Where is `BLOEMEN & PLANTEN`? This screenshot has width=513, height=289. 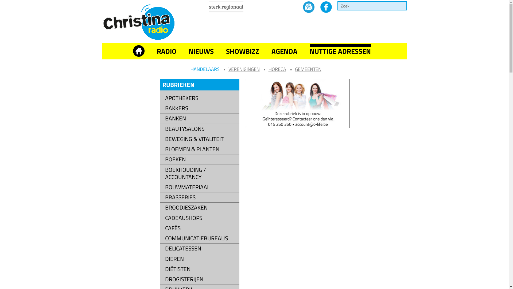
BLOEMEN & PLANTEN is located at coordinates (201, 149).